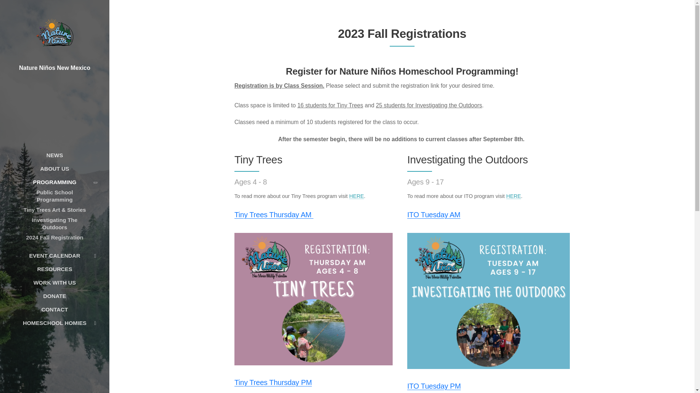 This screenshot has width=700, height=393. I want to click on NEWS, so click(54, 155).